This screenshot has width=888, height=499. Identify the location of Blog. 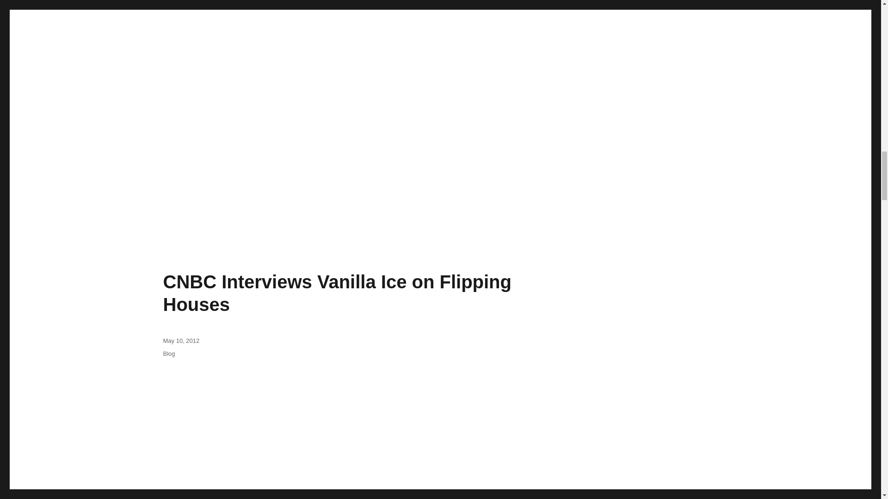
(168, 354).